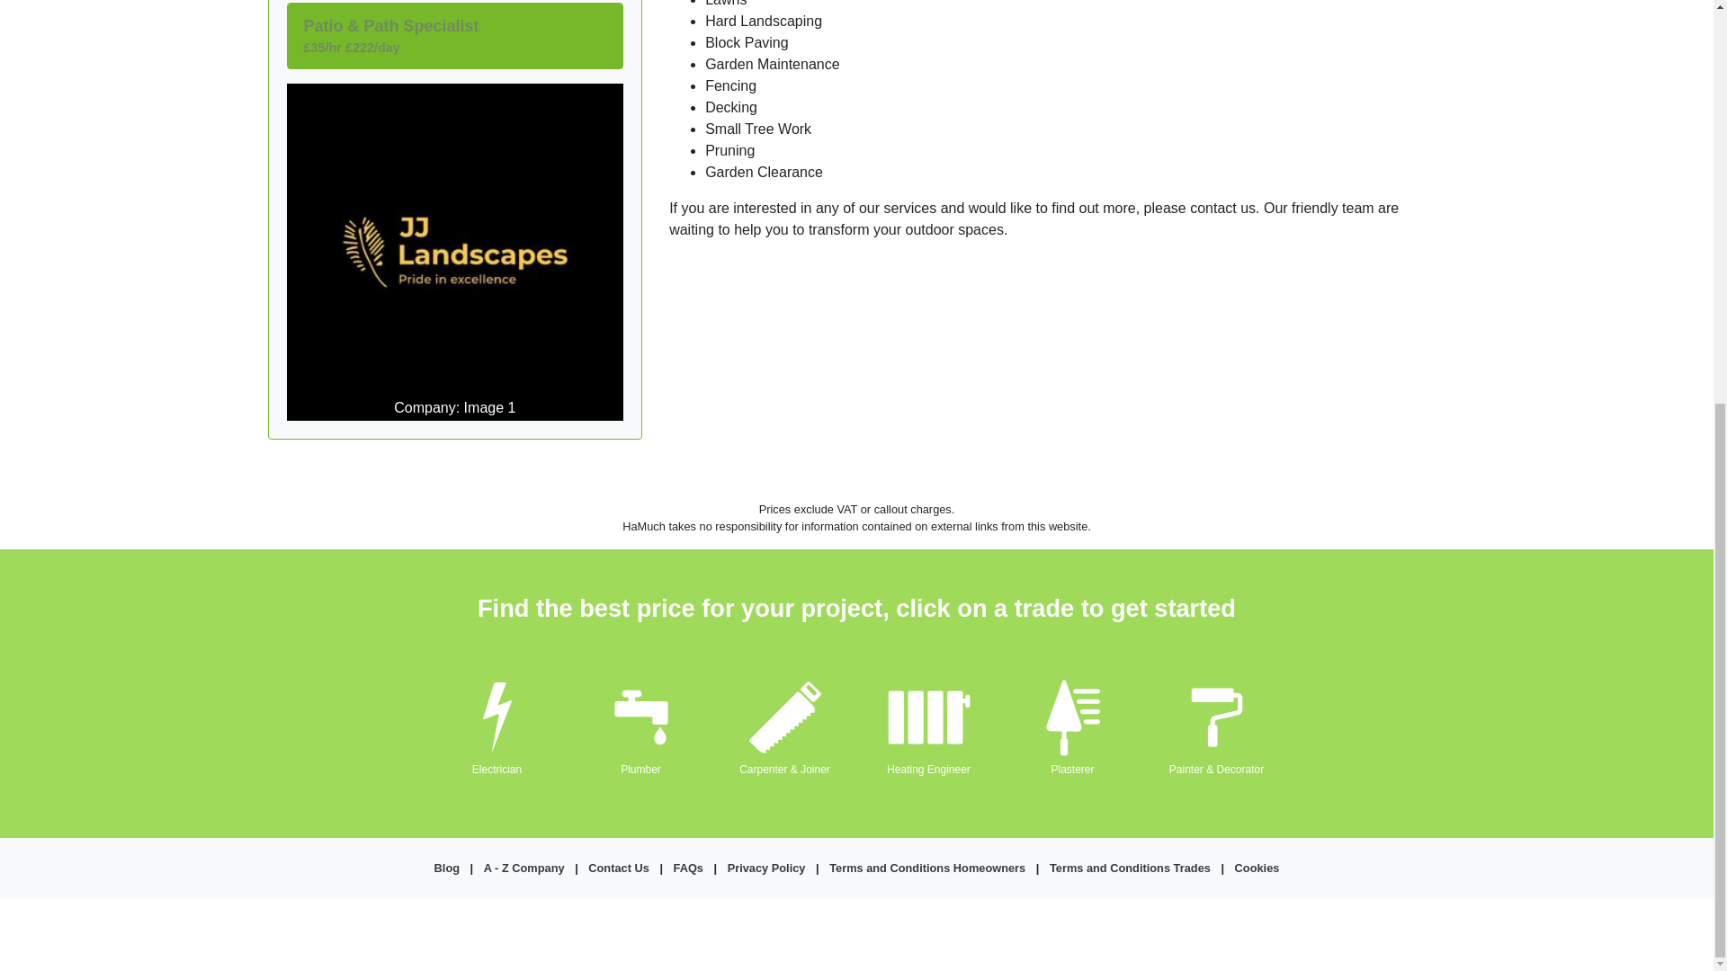  What do you see at coordinates (1257, 868) in the screenshot?
I see `Cookies` at bounding box center [1257, 868].